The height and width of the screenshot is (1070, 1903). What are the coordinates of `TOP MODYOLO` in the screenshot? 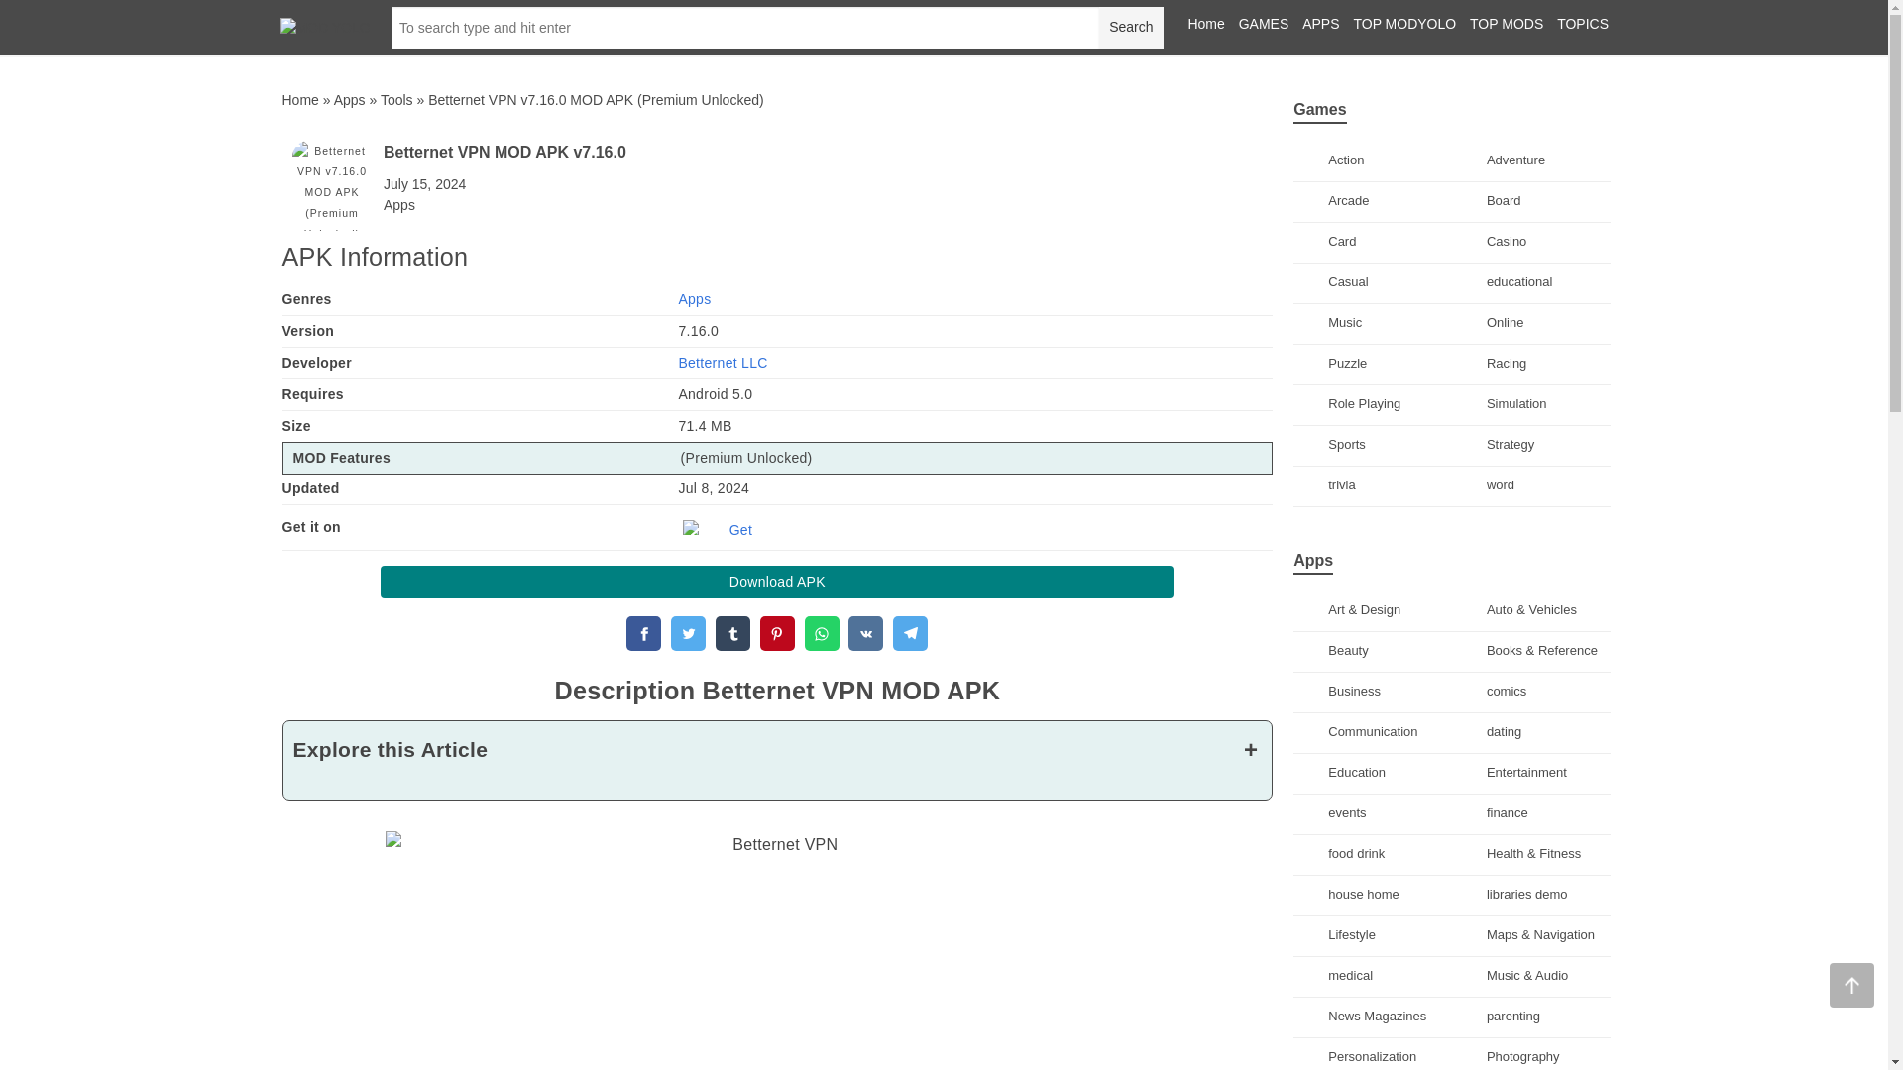 It's located at (1403, 24).